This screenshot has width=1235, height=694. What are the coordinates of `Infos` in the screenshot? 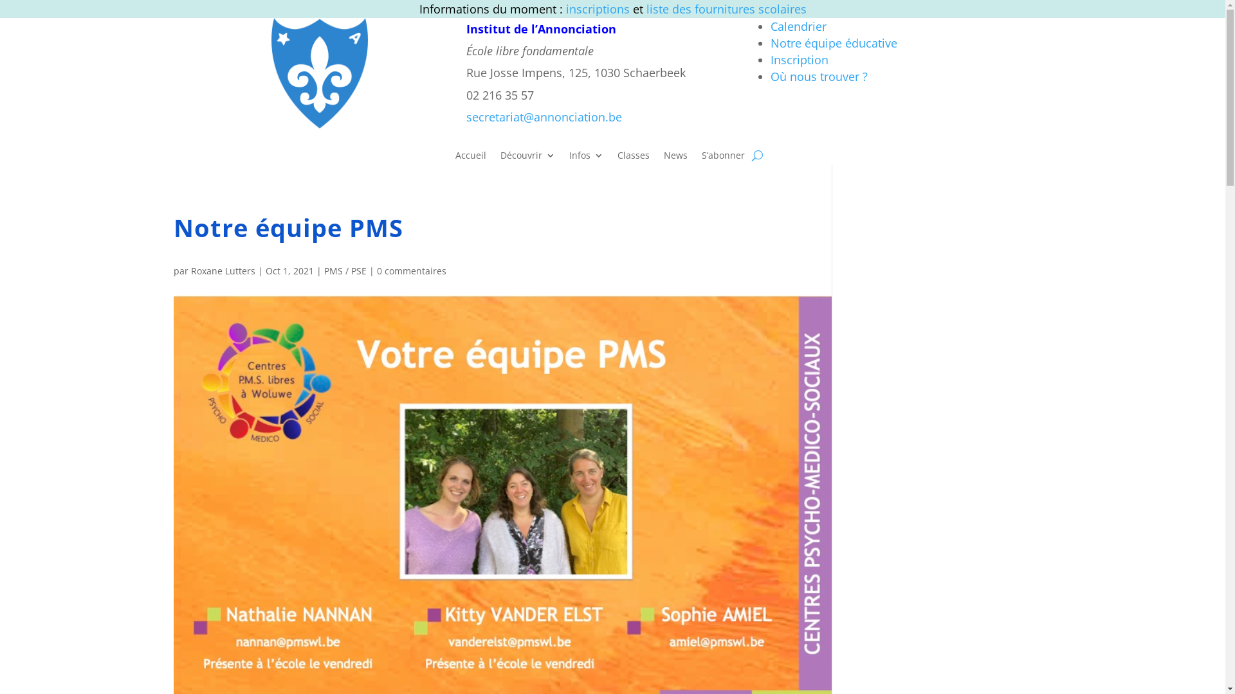 It's located at (587, 158).